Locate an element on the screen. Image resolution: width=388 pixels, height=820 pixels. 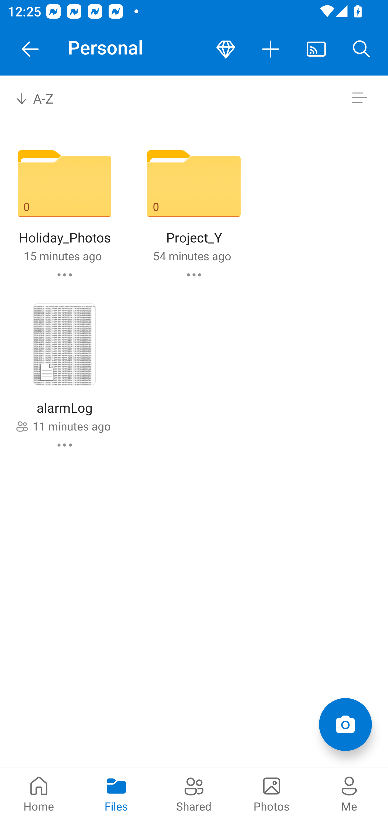
Search button is located at coordinates (362, 49).